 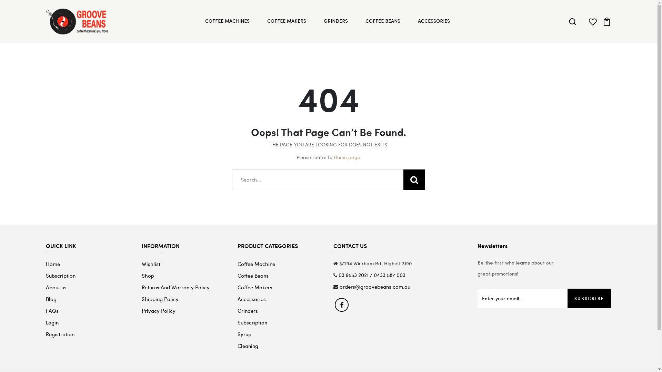 I want to click on Home, so click(x=52, y=264).